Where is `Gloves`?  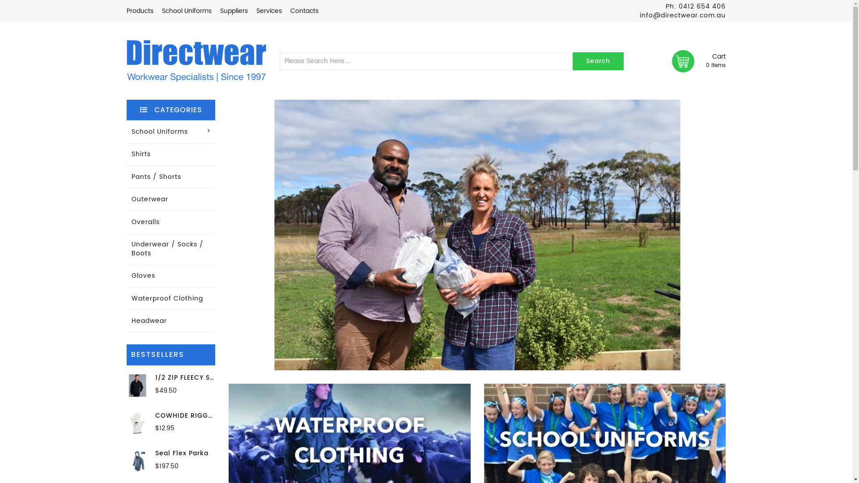
Gloves is located at coordinates (171, 276).